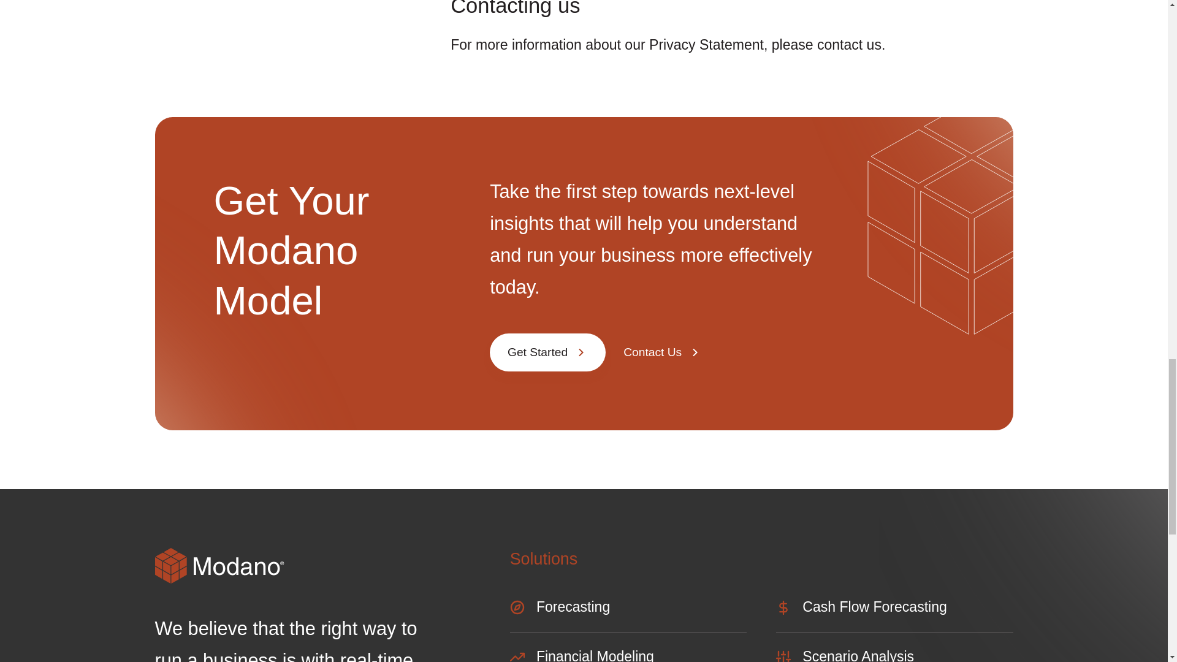 This screenshot has height=662, width=1177. I want to click on Cash Flow Forecasting, so click(894, 613).